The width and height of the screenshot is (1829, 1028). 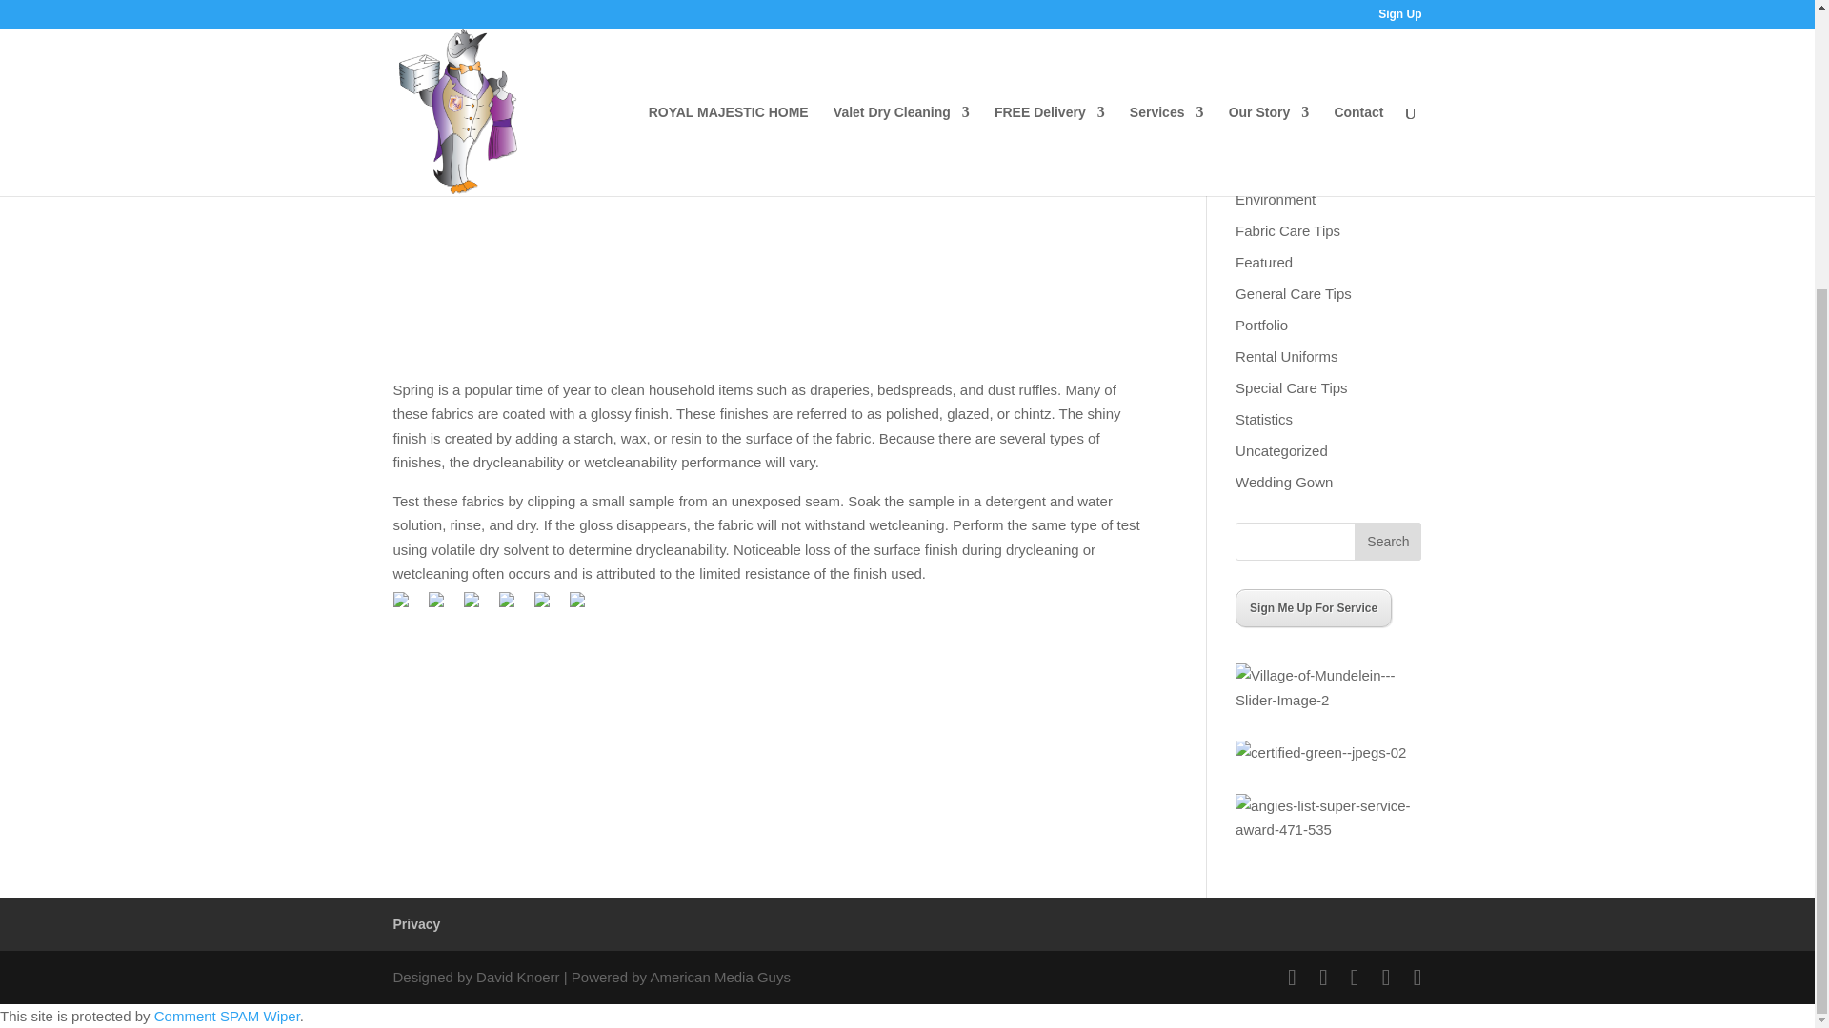 I want to click on Search, so click(x=1387, y=541).